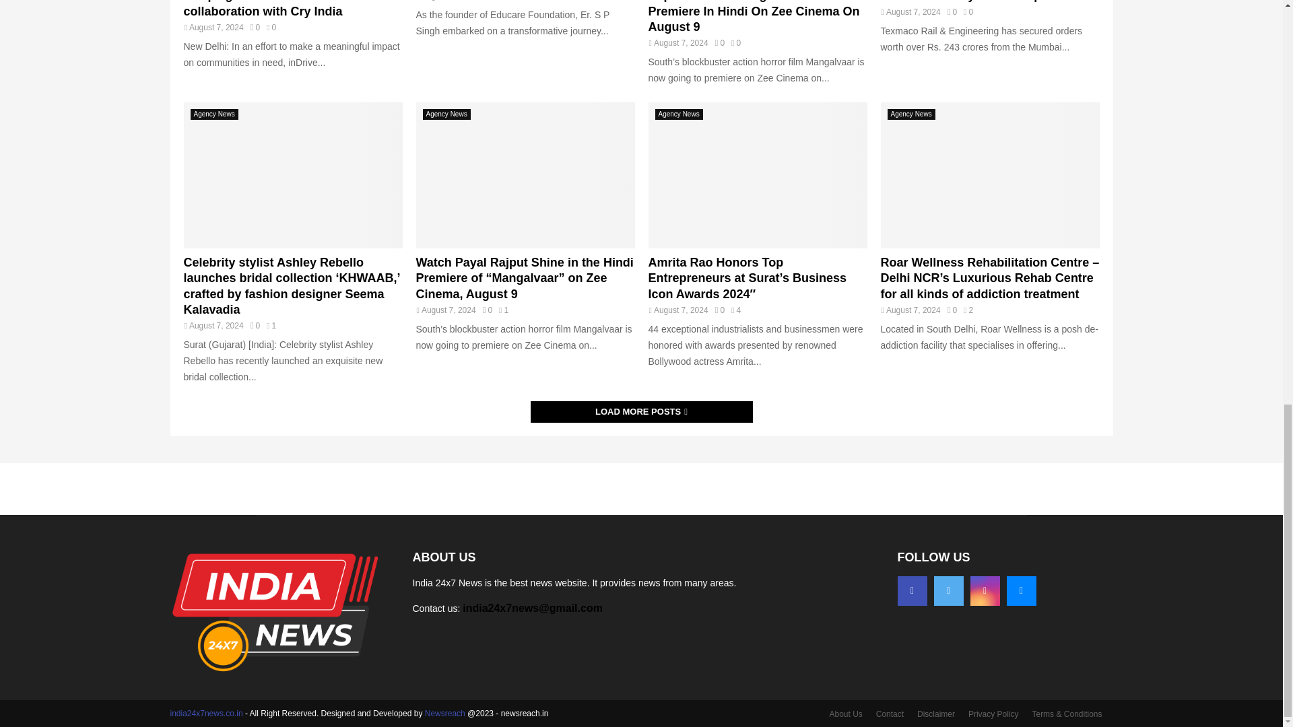 This screenshot has height=727, width=1293. What do you see at coordinates (214, 114) in the screenshot?
I see `Agency News` at bounding box center [214, 114].